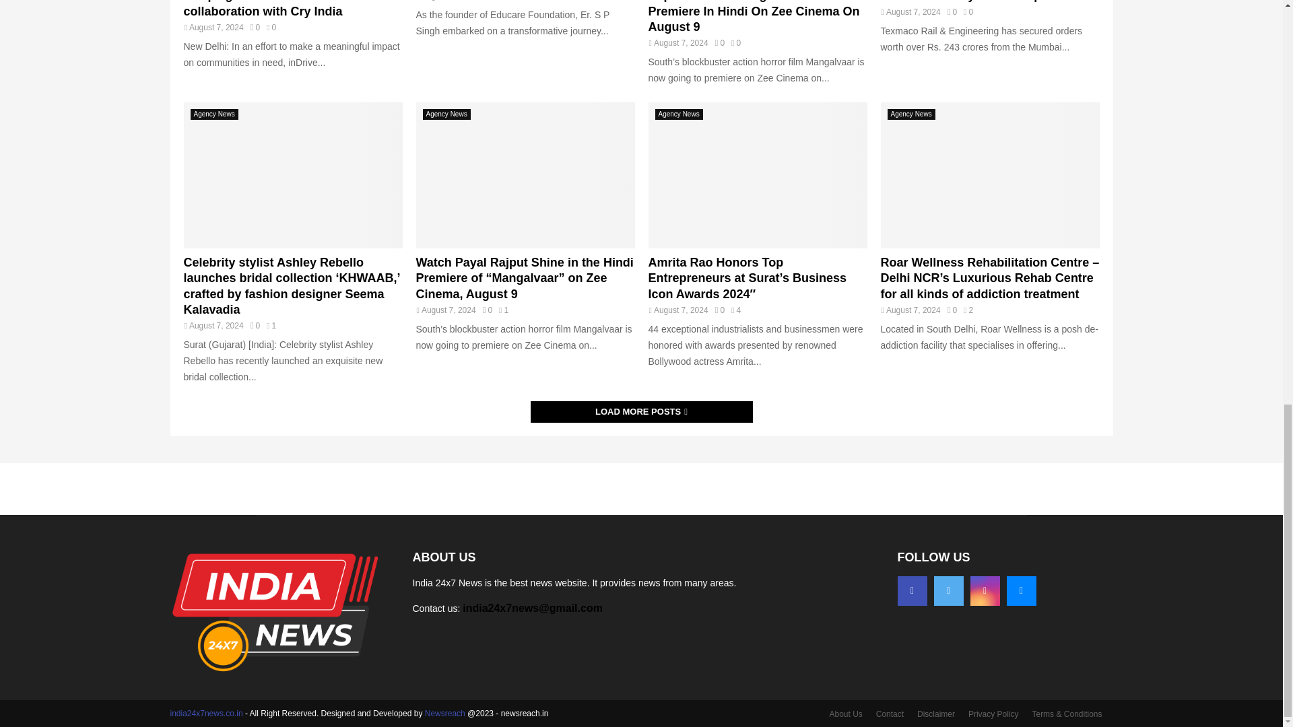 This screenshot has height=727, width=1293. What do you see at coordinates (214, 114) in the screenshot?
I see `Agency News` at bounding box center [214, 114].